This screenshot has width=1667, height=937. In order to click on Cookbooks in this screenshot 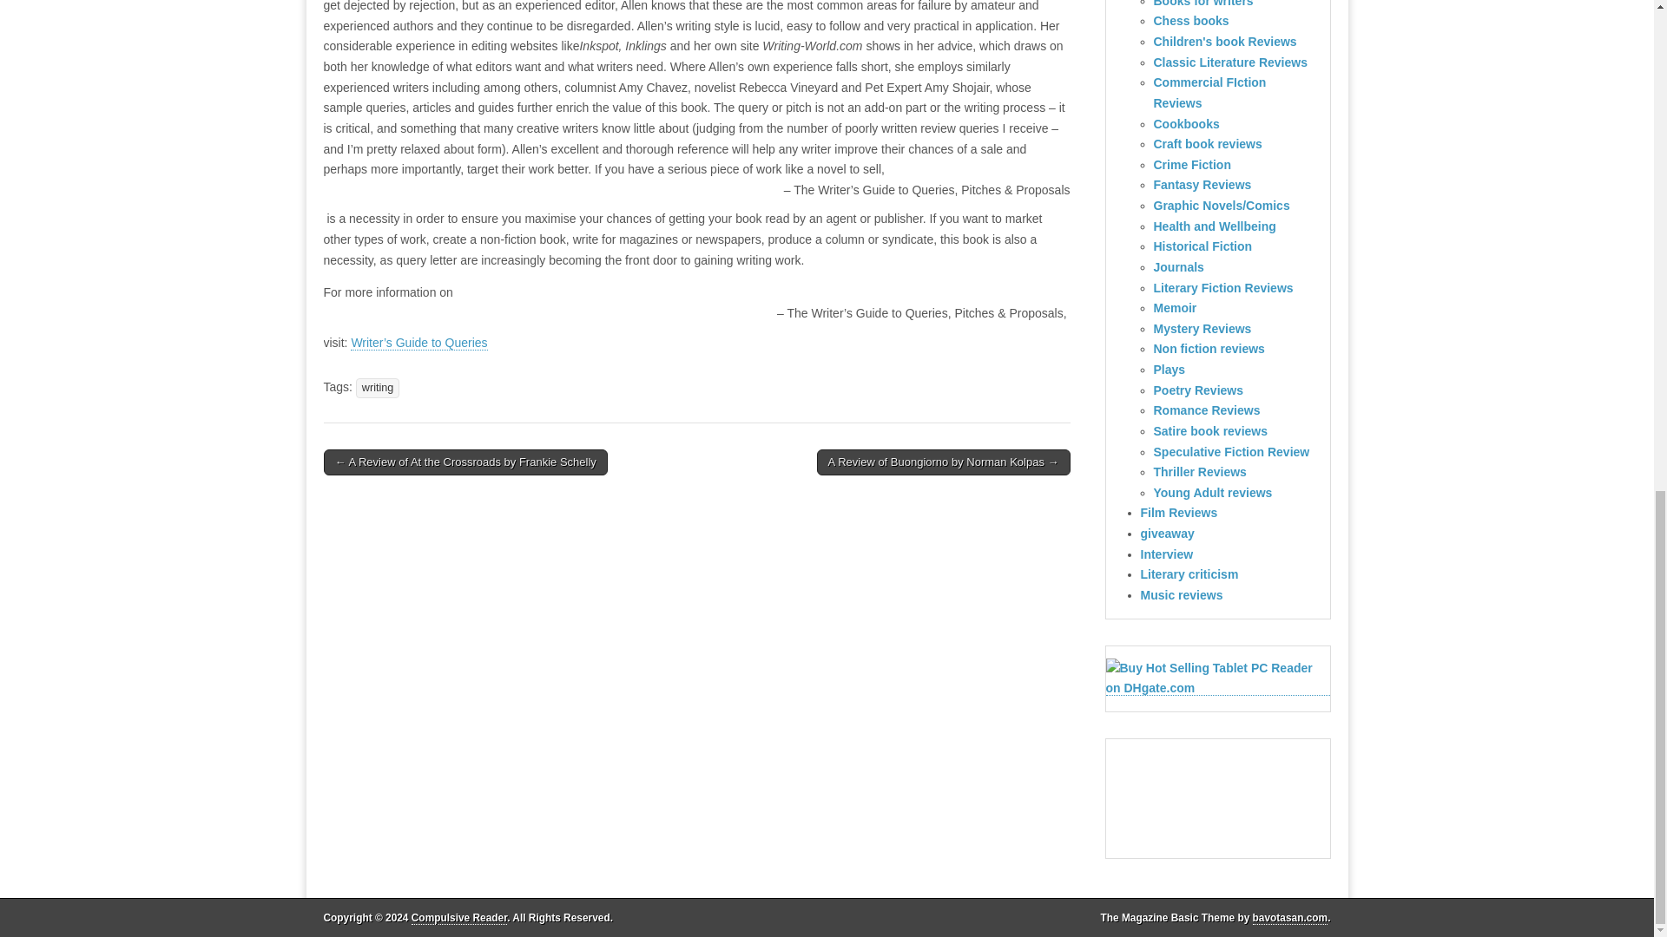, I will do `click(1186, 124)`.